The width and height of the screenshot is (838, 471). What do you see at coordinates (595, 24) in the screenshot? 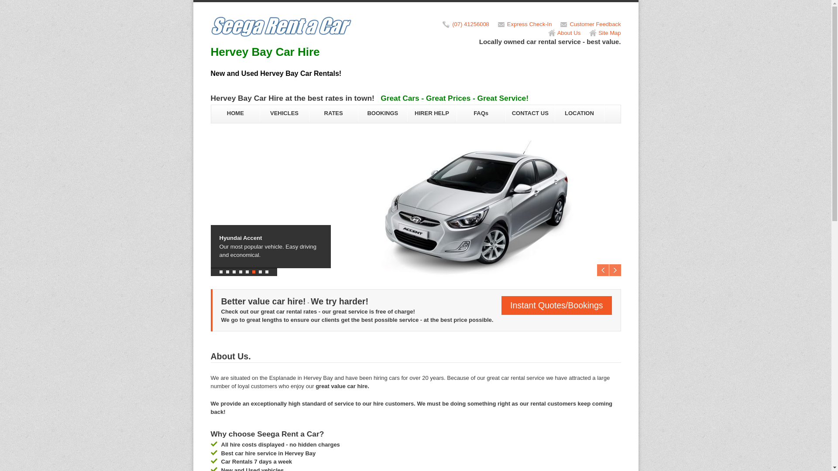
I see `Customer Feedback` at bounding box center [595, 24].